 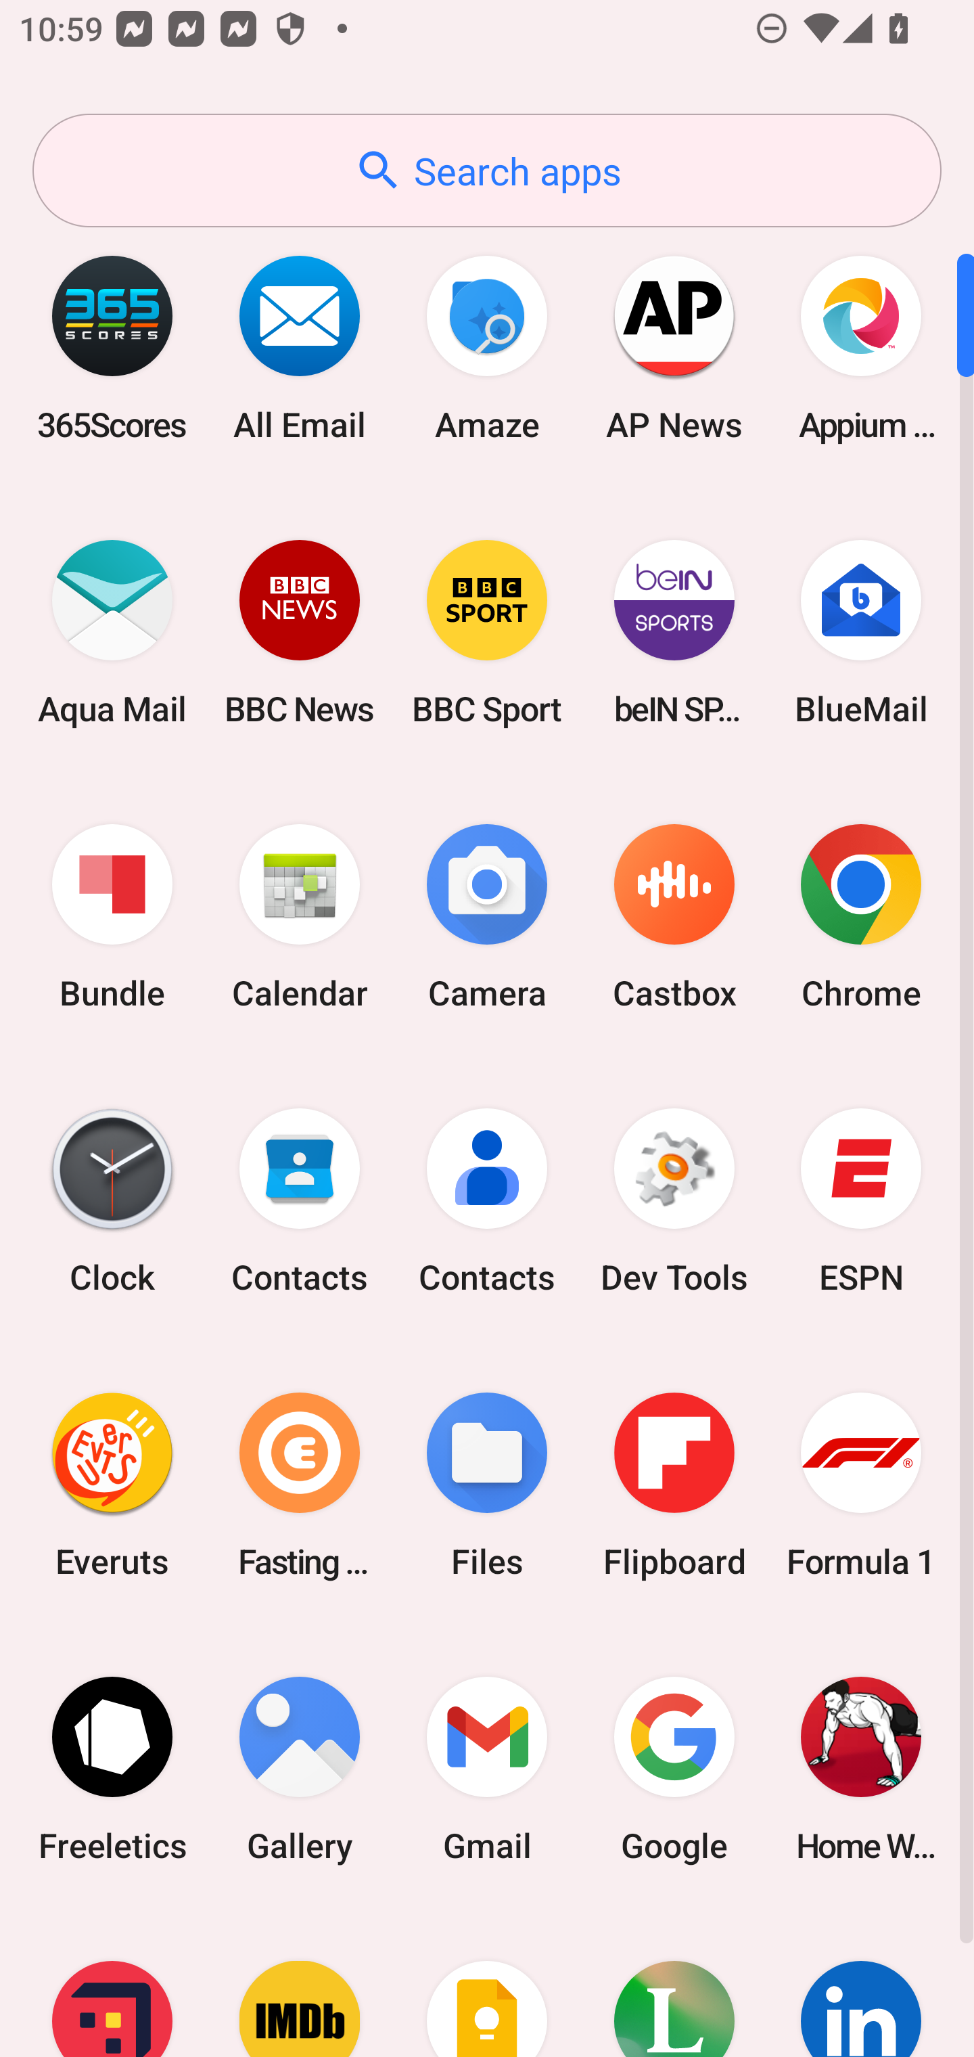 What do you see at coordinates (674, 1201) in the screenshot?
I see `Dev Tools` at bounding box center [674, 1201].